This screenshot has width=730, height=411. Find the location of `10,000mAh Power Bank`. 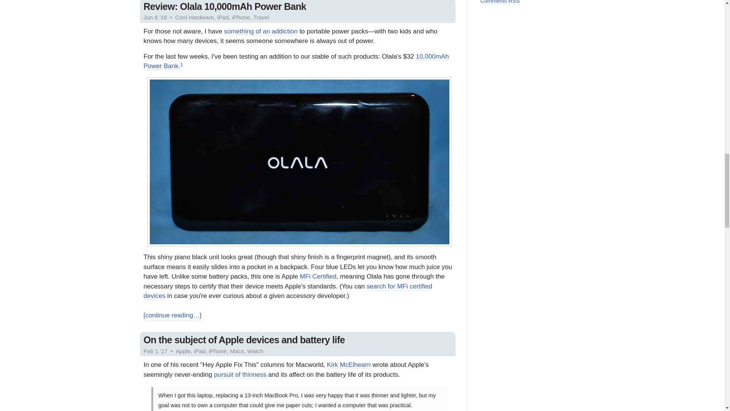

10,000mAh Power Bank is located at coordinates (296, 62).